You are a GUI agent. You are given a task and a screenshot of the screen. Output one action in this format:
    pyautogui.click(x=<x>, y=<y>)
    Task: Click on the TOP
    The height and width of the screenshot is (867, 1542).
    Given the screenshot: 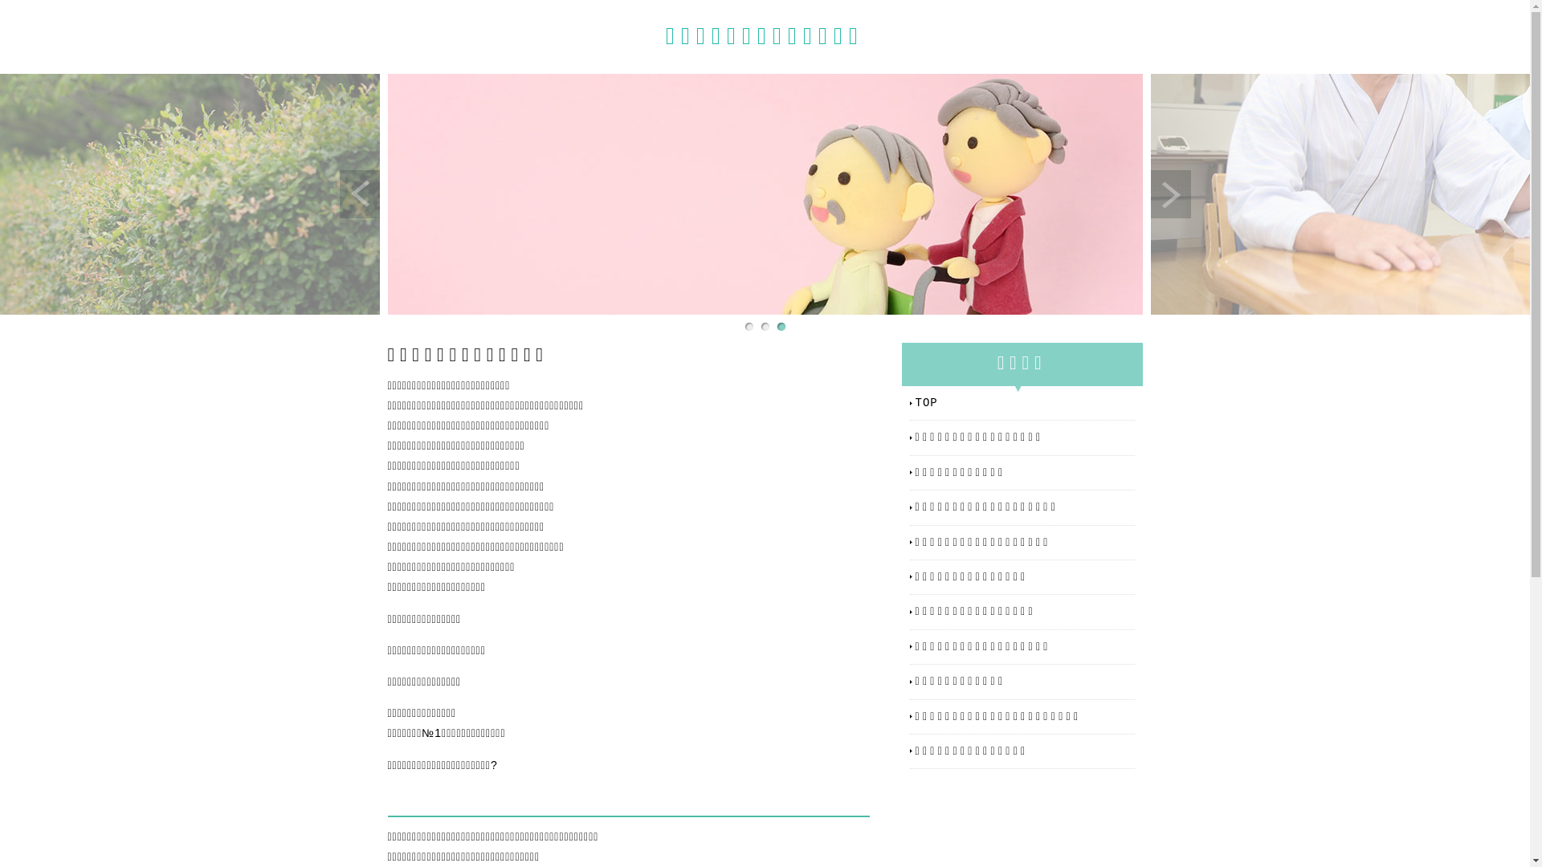 What is the action you would take?
    pyautogui.click(x=1025, y=403)
    